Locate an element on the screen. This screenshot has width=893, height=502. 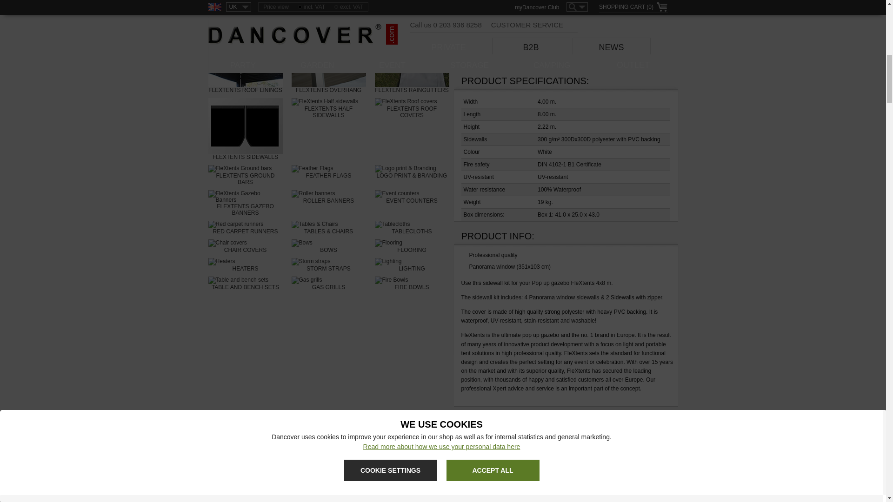
FleXtents overhang is located at coordinates (328, 62).